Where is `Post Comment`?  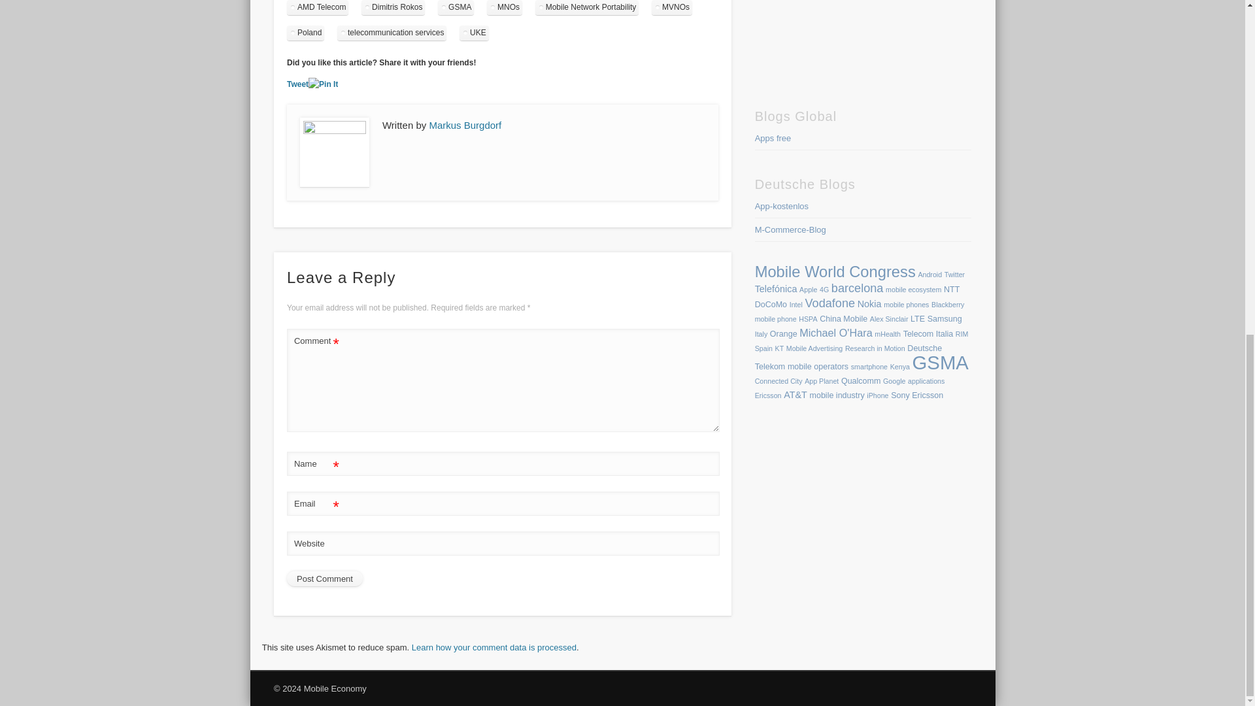
Post Comment is located at coordinates (324, 578).